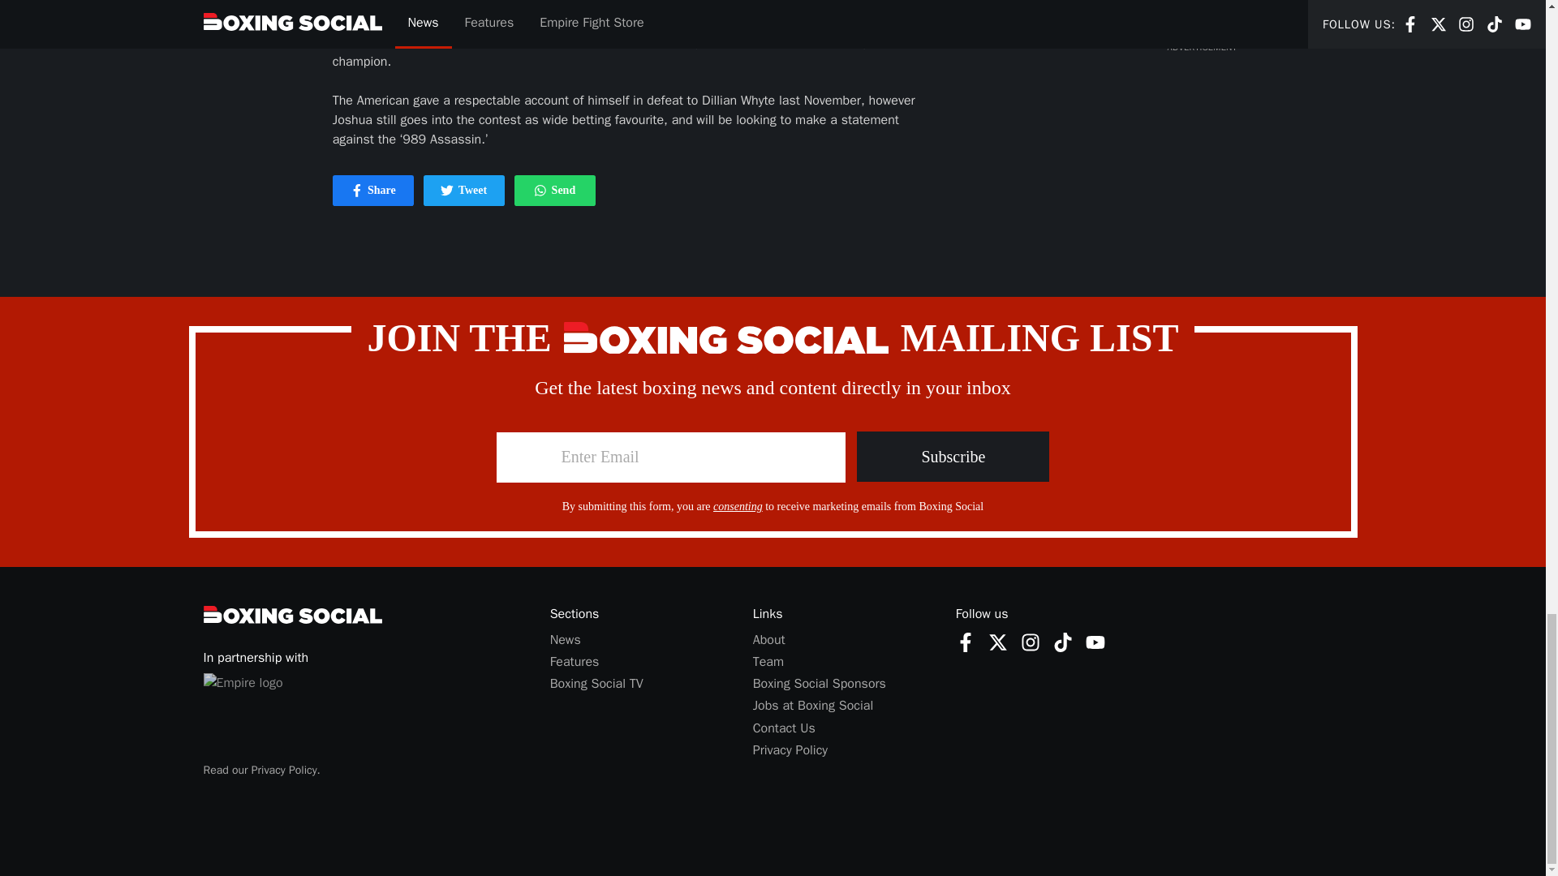  What do you see at coordinates (1063, 641) in the screenshot?
I see `Boxing Social Sponsors` at bounding box center [1063, 641].